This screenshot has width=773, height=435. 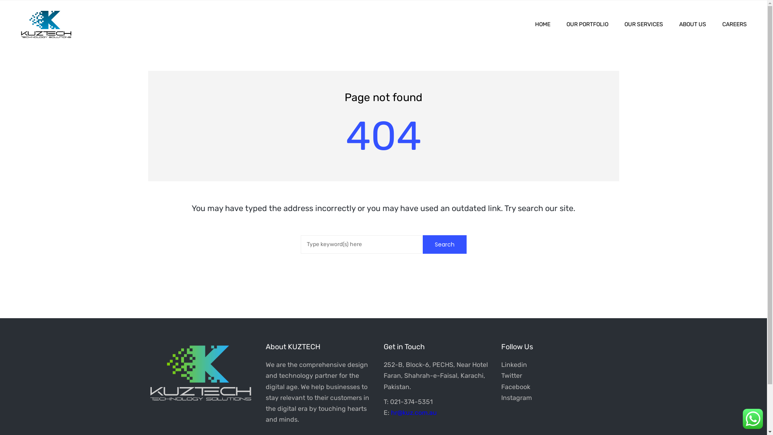 What do you see at coordinates (644, 25) in the screenshot?
I see `OUR SERVICES` at bounding box center [644, 25].